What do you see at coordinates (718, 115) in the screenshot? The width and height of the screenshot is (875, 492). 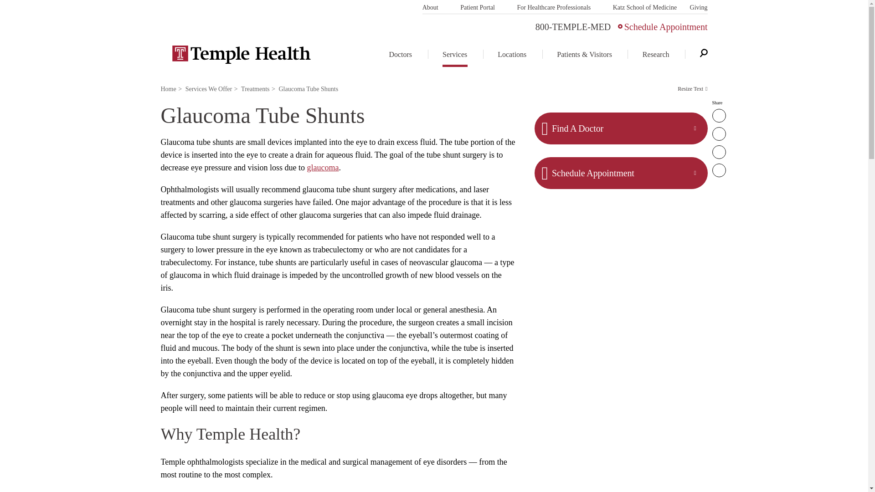 I see `Share to Facebook` at bounding box center [718, 115].